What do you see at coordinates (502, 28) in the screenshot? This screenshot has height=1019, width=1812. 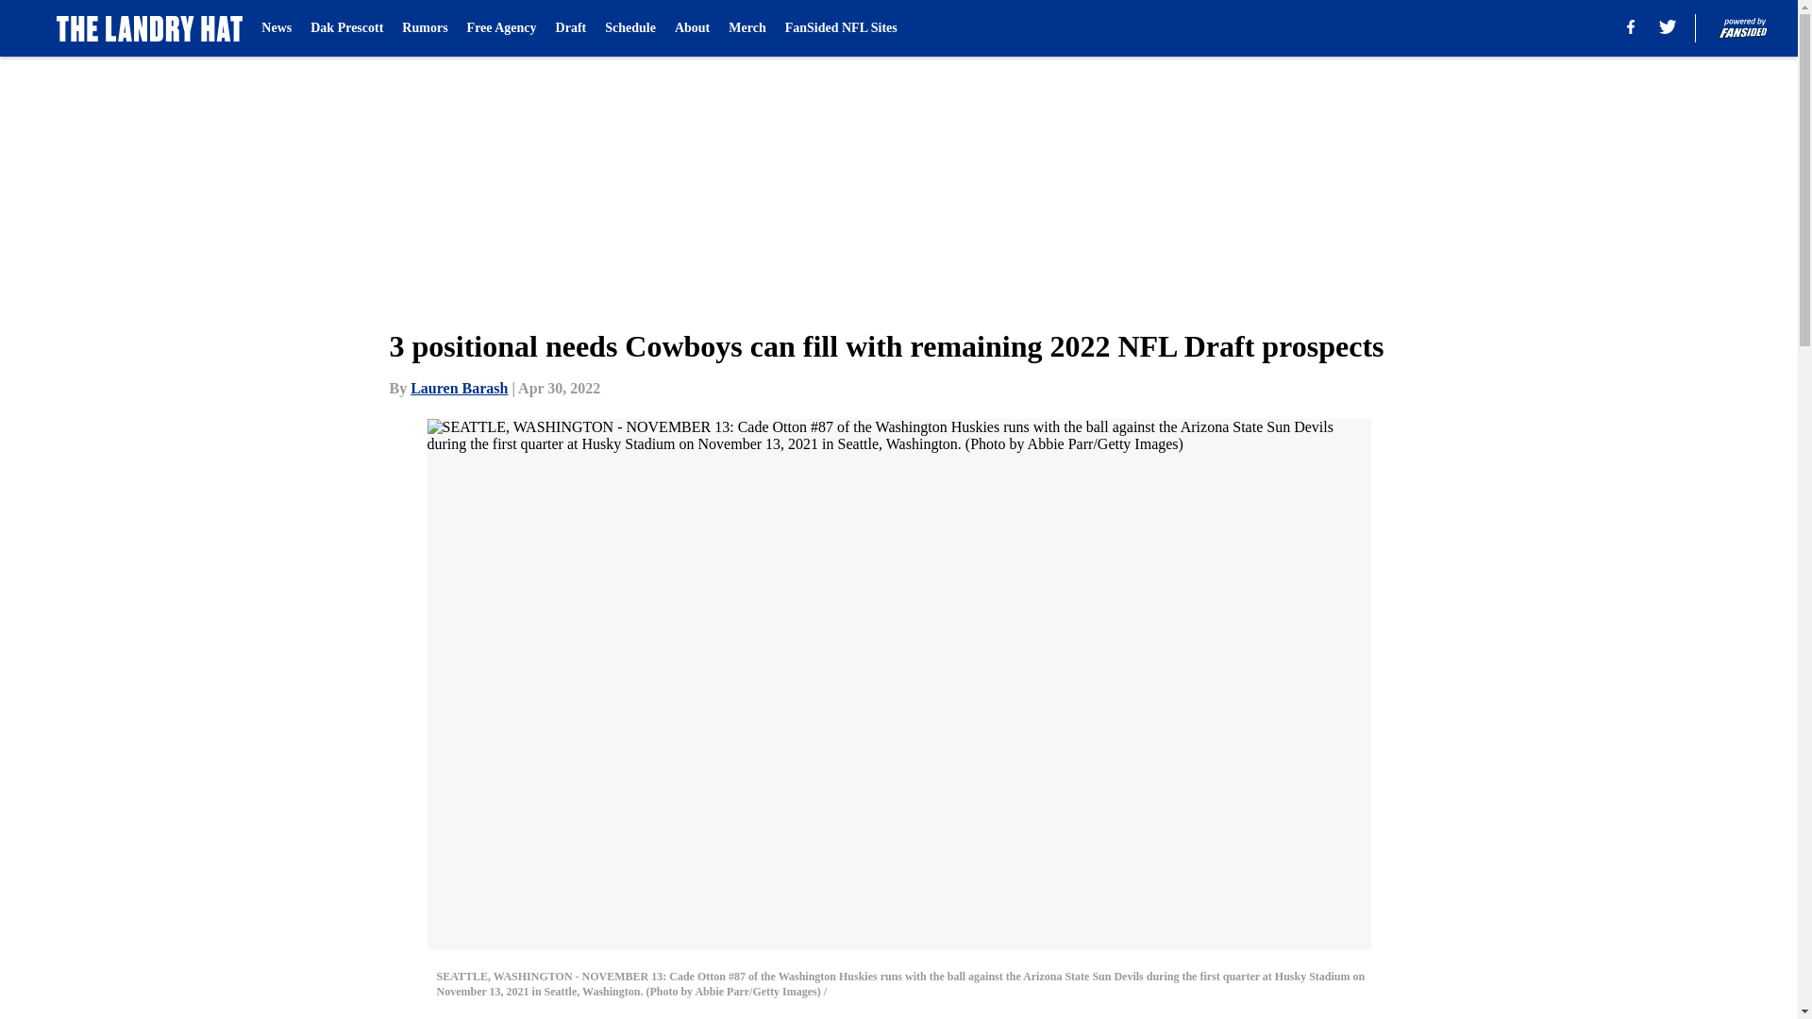 I see `Free Agency` at bounding box center [502, 28].